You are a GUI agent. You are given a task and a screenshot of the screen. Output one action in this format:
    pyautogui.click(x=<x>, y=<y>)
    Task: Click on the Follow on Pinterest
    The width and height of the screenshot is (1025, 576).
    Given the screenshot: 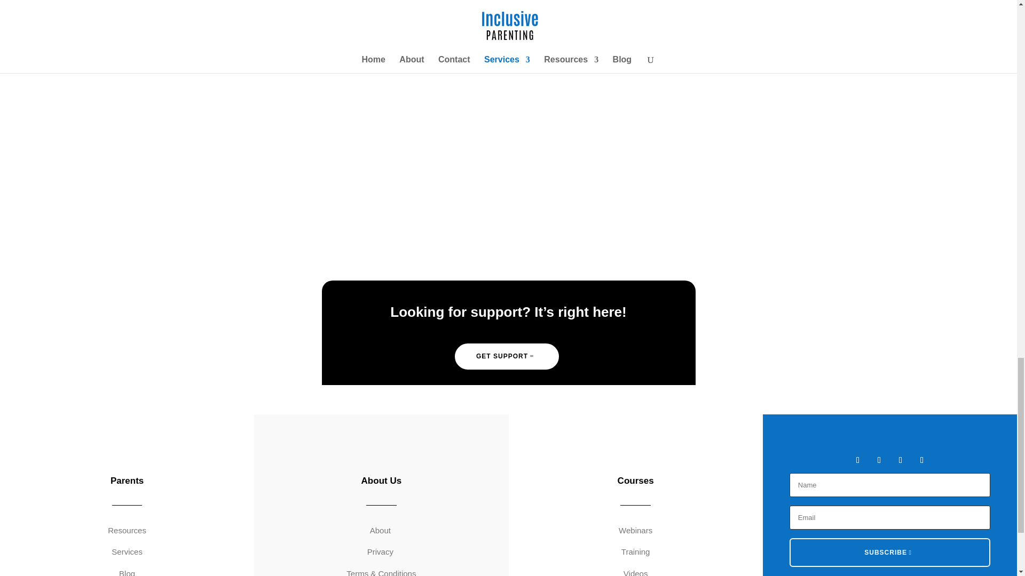 What is the action you would take?
    pyautogui.click(x=921, y=460)
    